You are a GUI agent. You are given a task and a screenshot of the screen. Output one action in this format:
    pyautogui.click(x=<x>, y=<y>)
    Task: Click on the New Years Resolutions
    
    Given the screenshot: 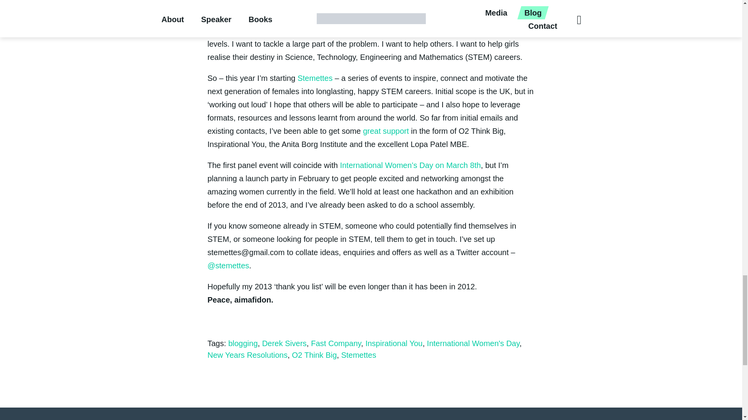 What is the action you would take?
    pyautogui.click(x=247, y=355)
    